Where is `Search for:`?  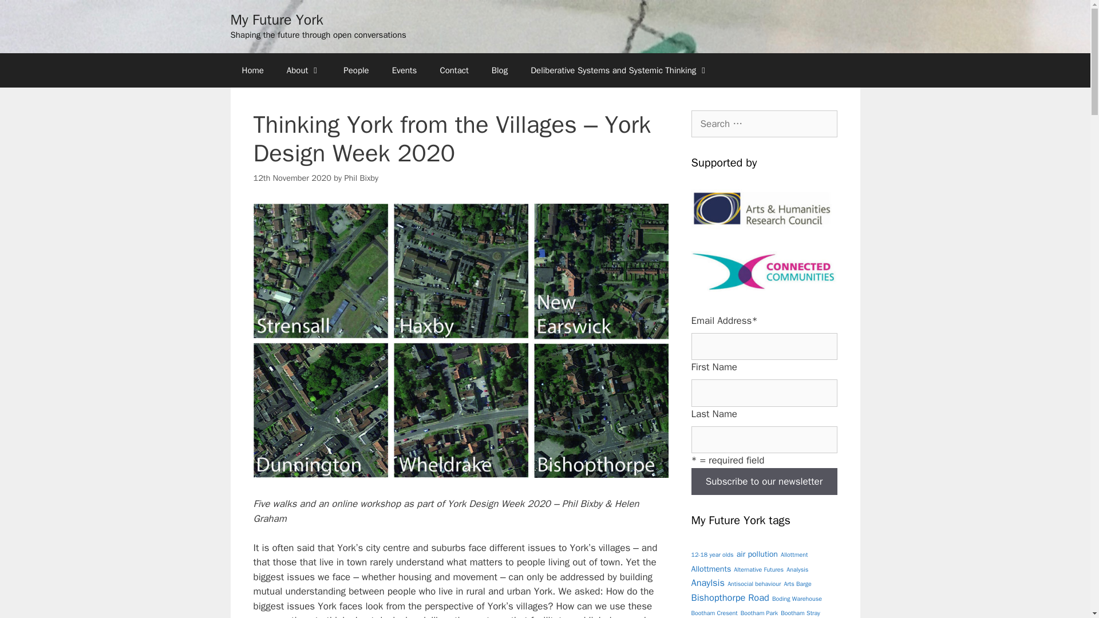 Search for: is located at coordinates (764, 124).